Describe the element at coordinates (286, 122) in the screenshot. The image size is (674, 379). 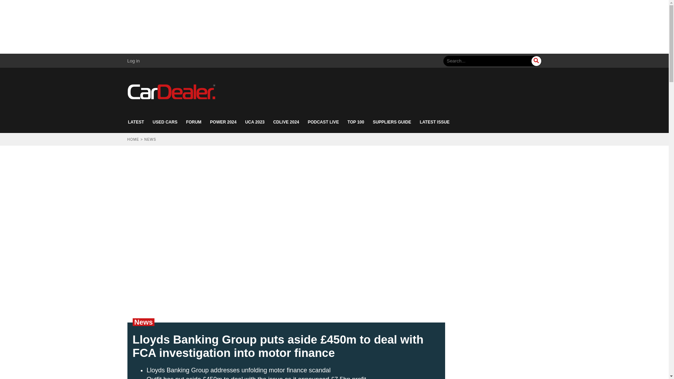
I see `CDLIVE 2024` at that location.